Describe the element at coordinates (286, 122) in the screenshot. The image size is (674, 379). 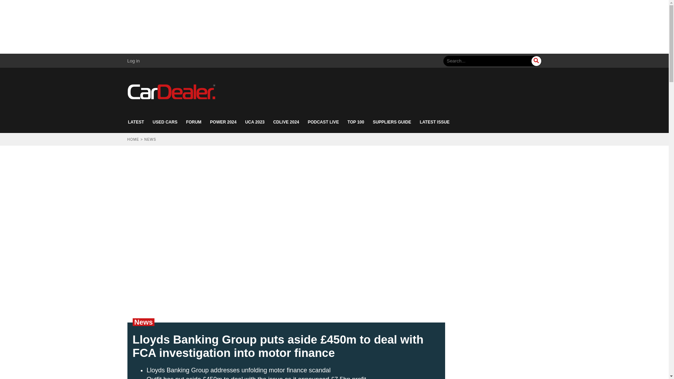
I see `CDLIVE 2024` at that location.